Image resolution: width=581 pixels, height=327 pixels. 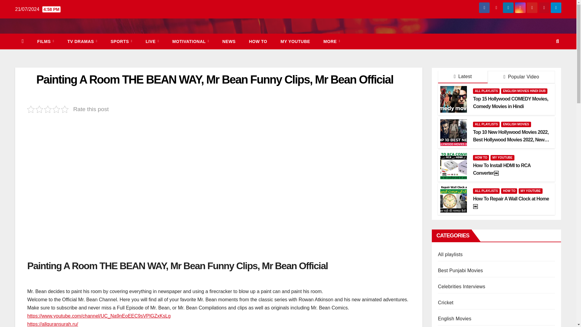 I want to click on TV DRAMAS, so click(x=82, y=41).